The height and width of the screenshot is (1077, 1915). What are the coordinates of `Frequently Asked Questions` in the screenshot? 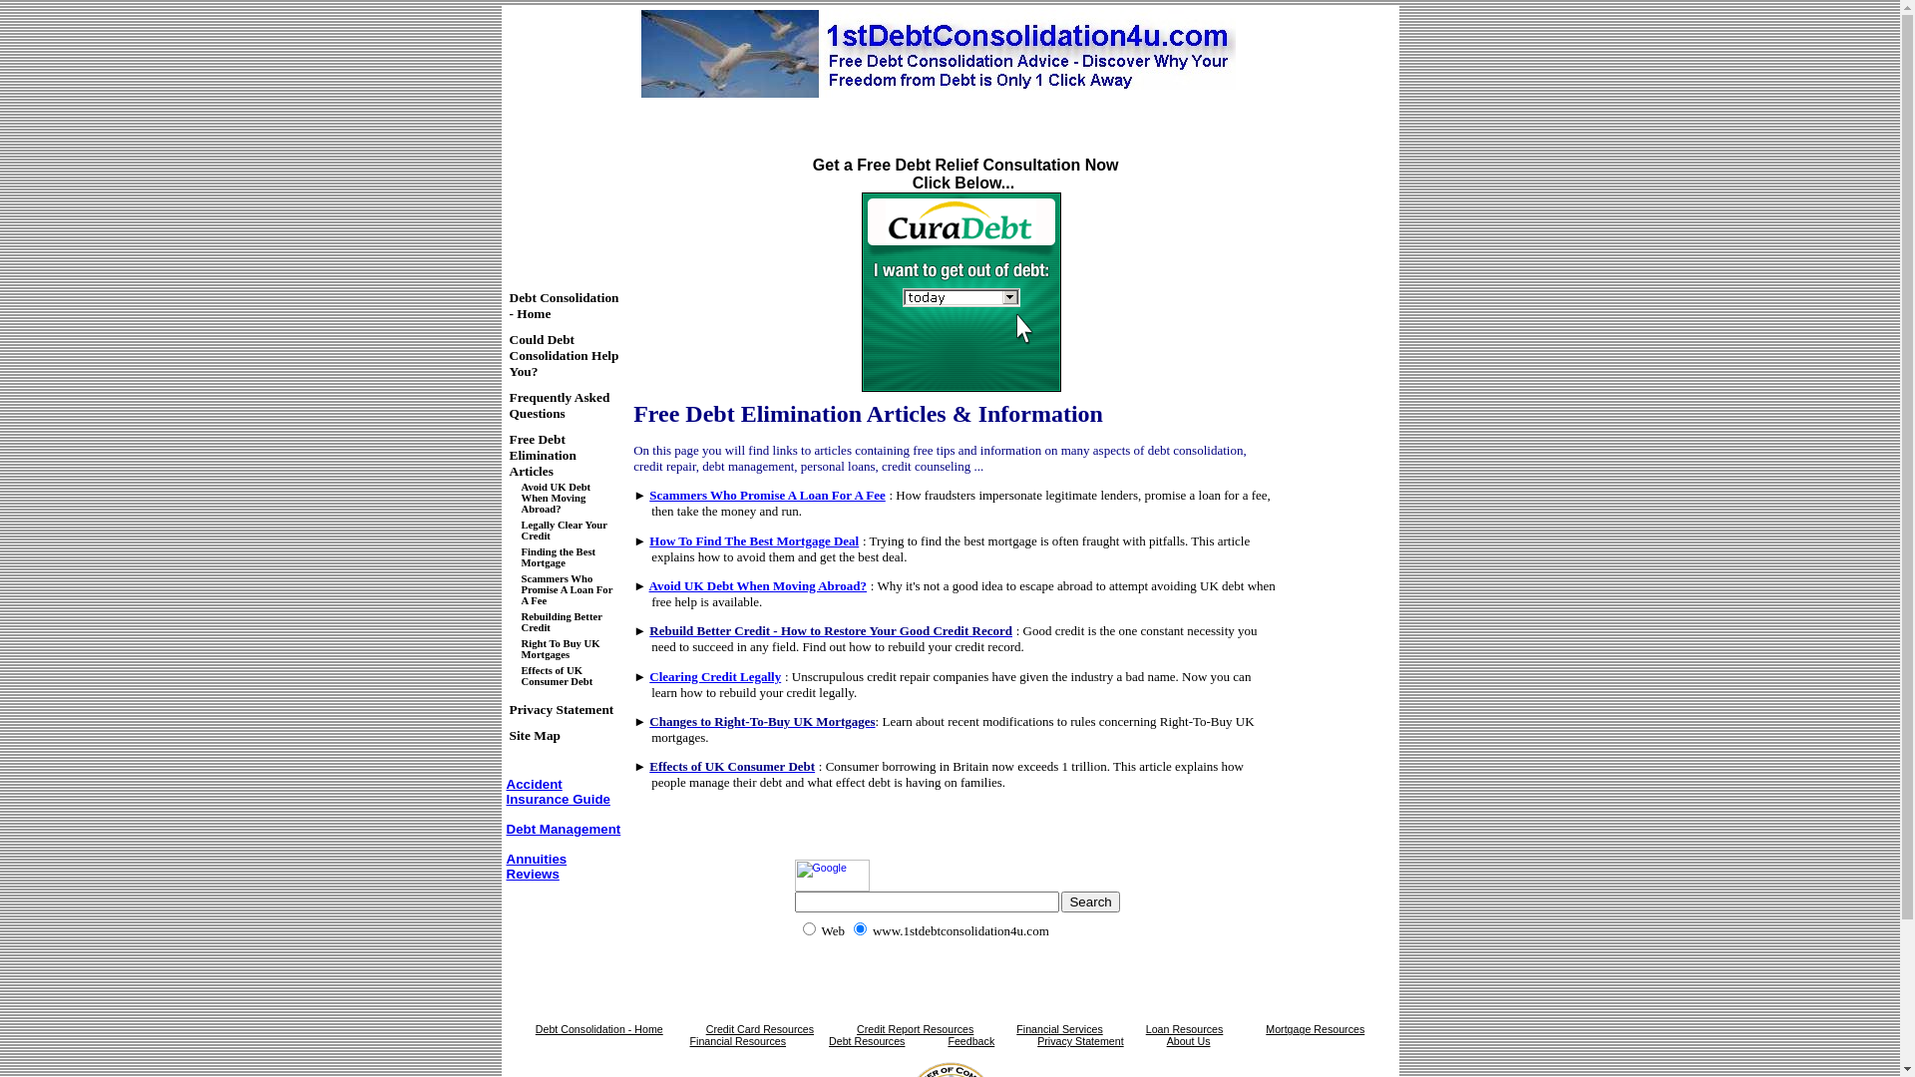 It's located at (559, 405).